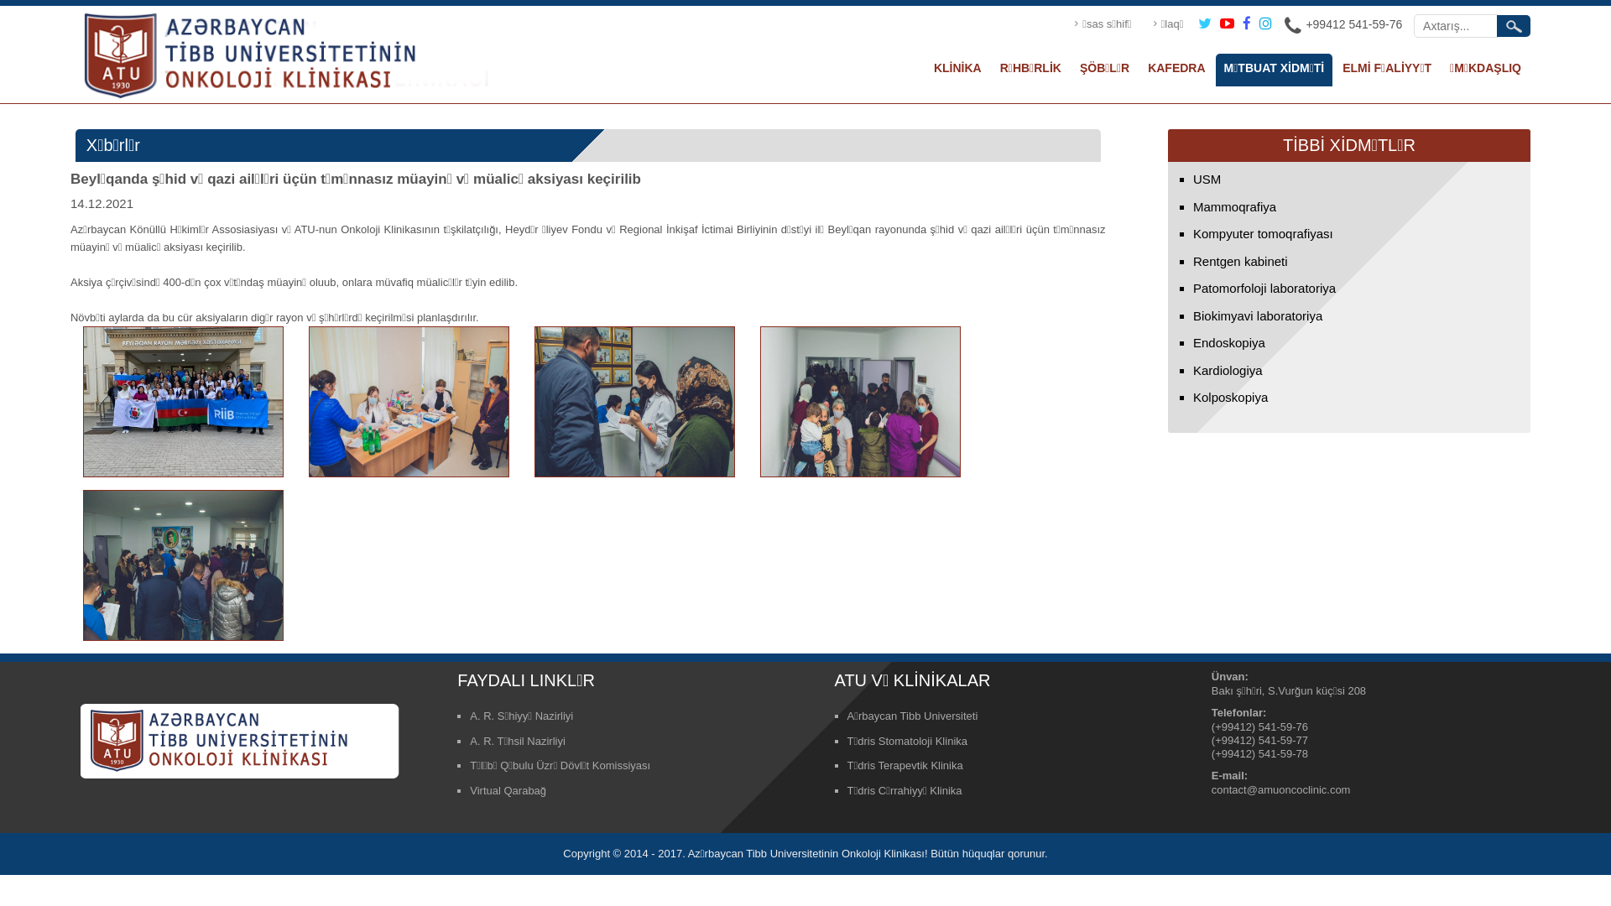  I want to click on Patomorfoloji laboratoriya, so click(1264, 289).